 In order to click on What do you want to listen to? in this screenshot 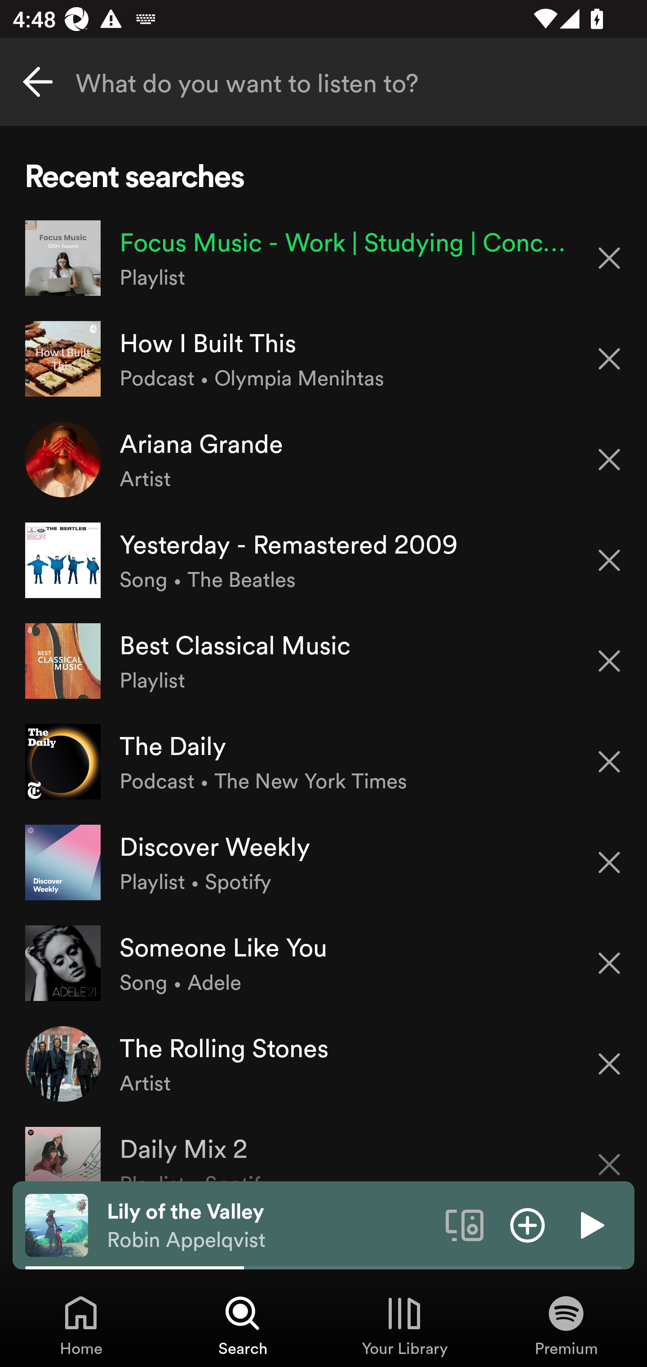, I will do `click(323, 82)`.